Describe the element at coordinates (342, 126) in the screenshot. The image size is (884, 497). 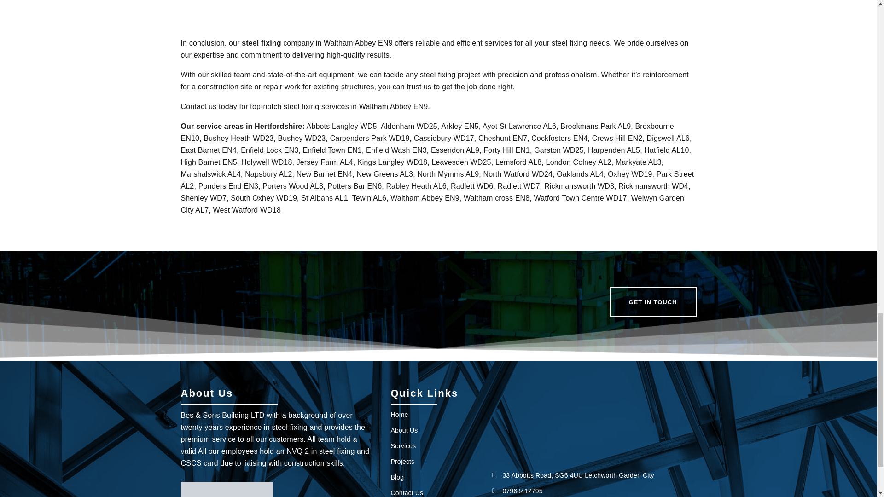
I see `Abbots Langley WD5` at that location.